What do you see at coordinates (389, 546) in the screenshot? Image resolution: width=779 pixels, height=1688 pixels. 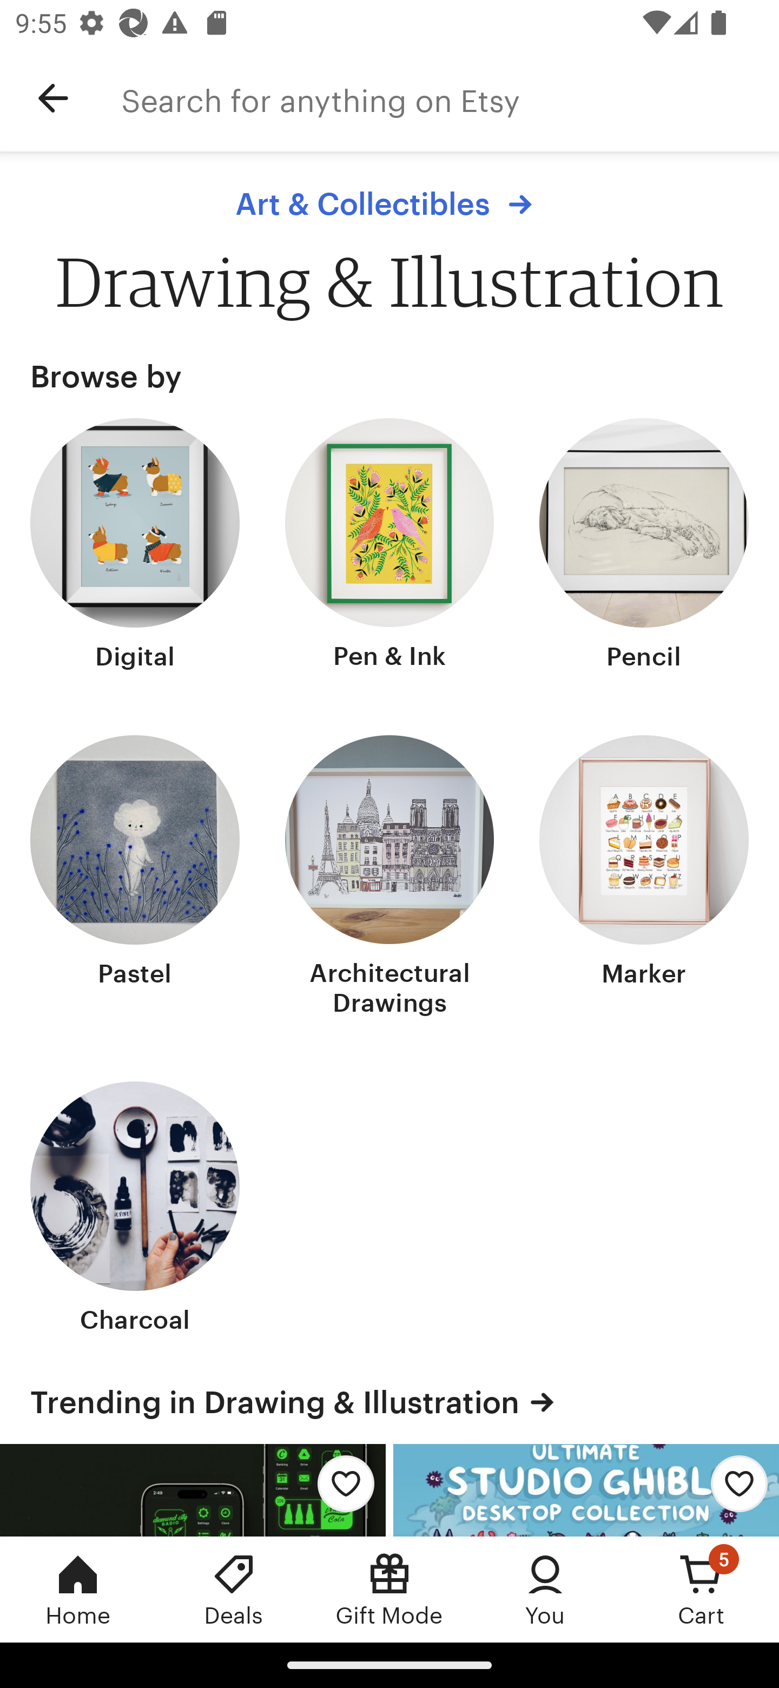 I see `Pen & Ink` at bounding box center [389, 546].